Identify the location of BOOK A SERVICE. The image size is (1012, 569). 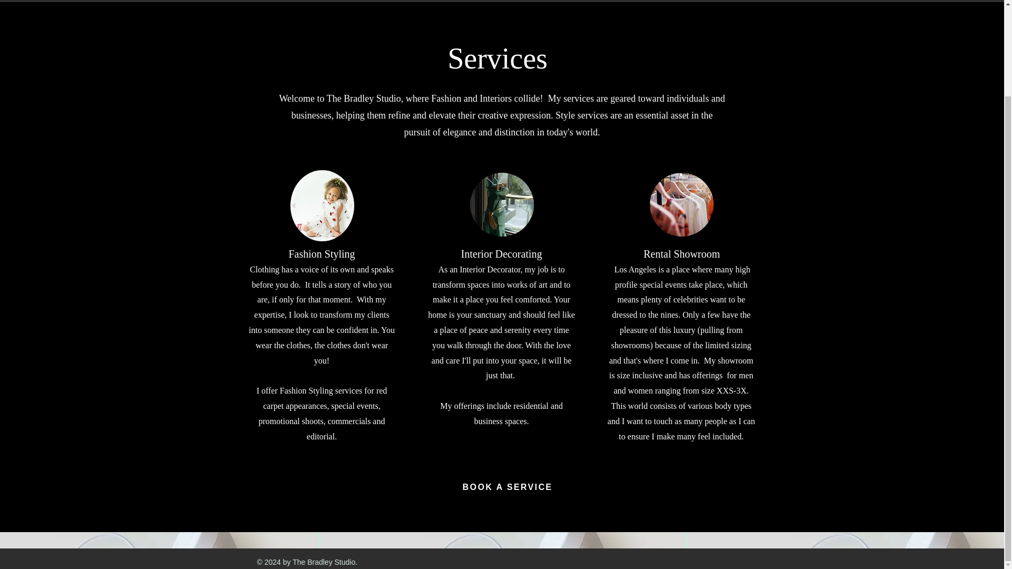
(507, 487).